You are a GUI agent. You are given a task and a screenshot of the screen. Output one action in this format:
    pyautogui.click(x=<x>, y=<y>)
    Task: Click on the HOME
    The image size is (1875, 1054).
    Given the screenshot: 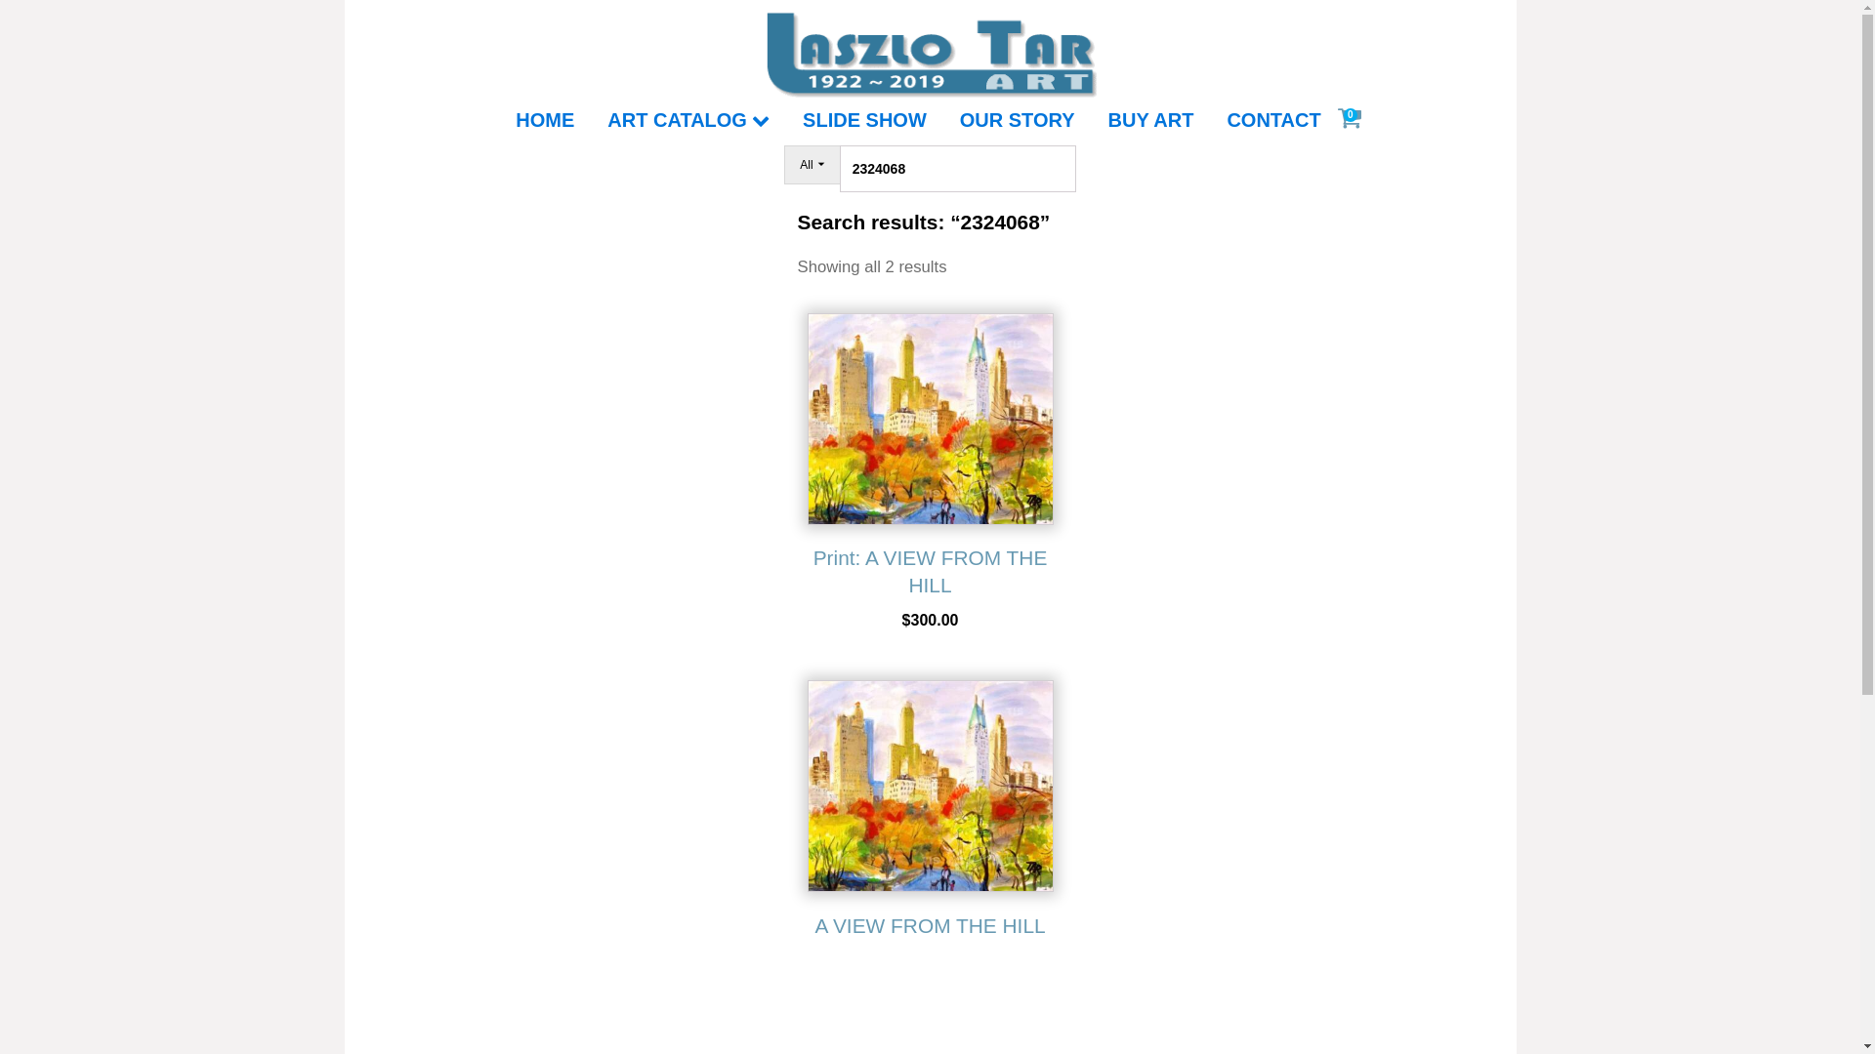 What is the action you would take?
    pyautogui.click(x=545, y=119)
    